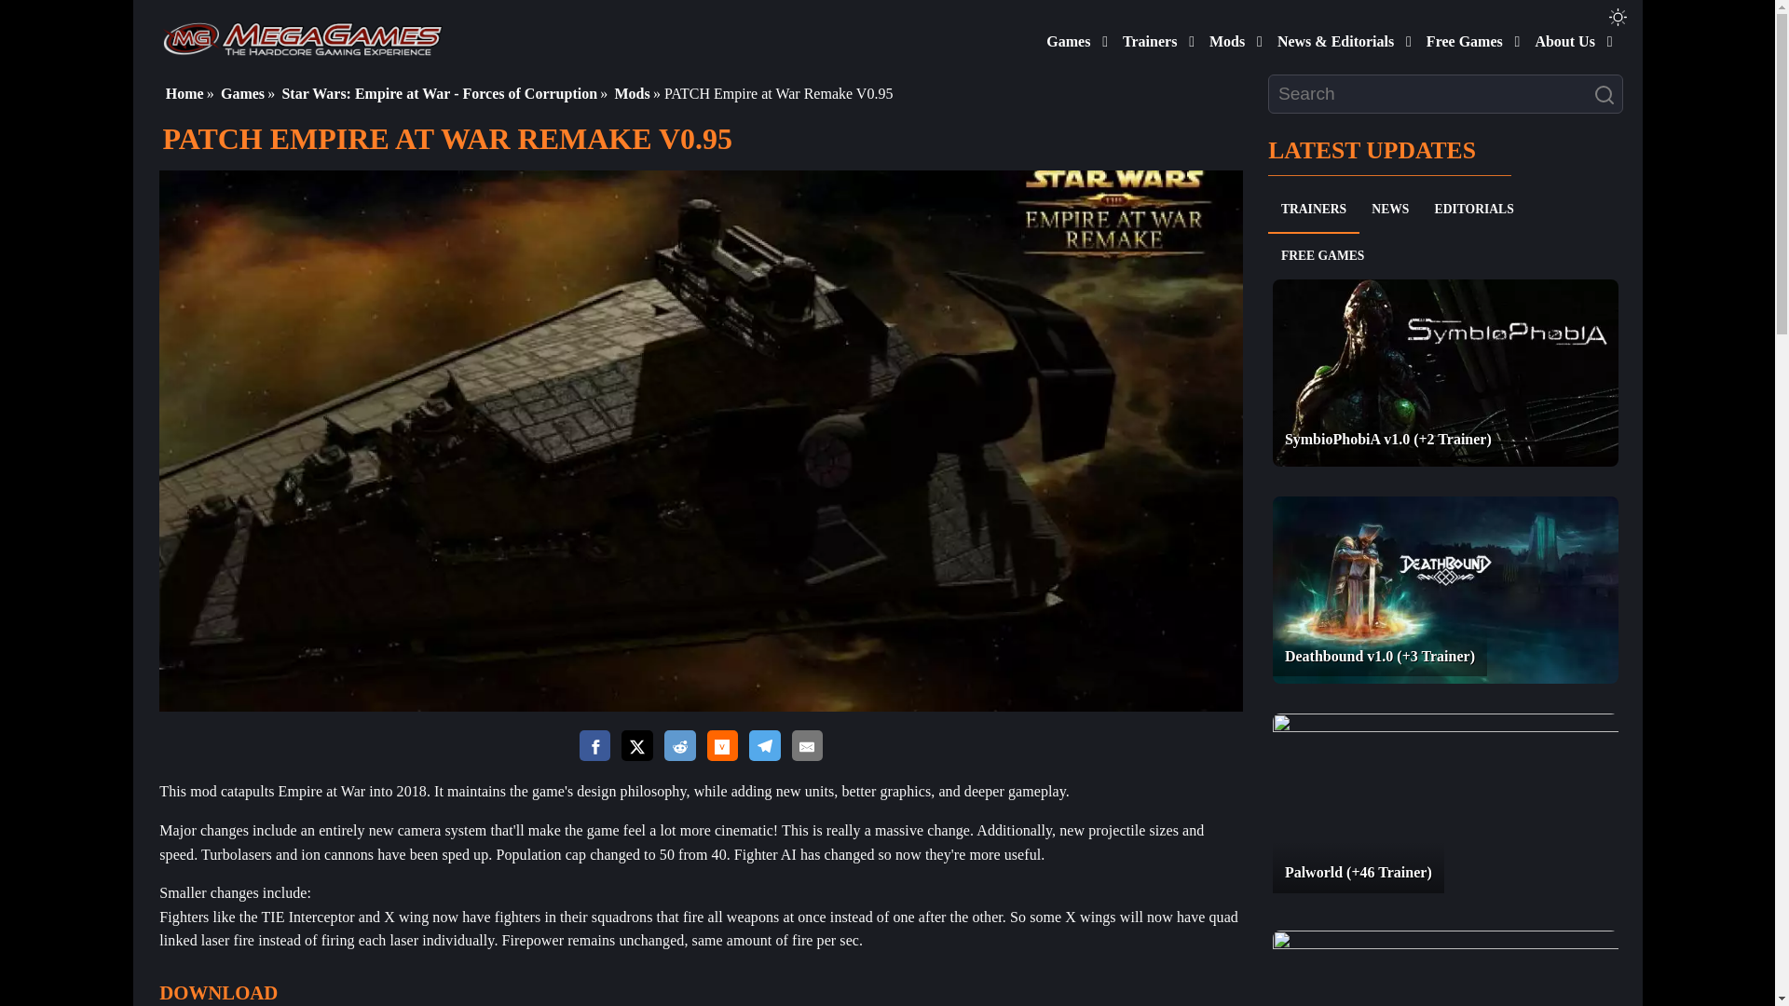 The width and height of the screenshot is (1789, 1006). What do you see at coordinates (764, 745) in the screenshot?
I see `Telegram` at bounding box center [764, 745].